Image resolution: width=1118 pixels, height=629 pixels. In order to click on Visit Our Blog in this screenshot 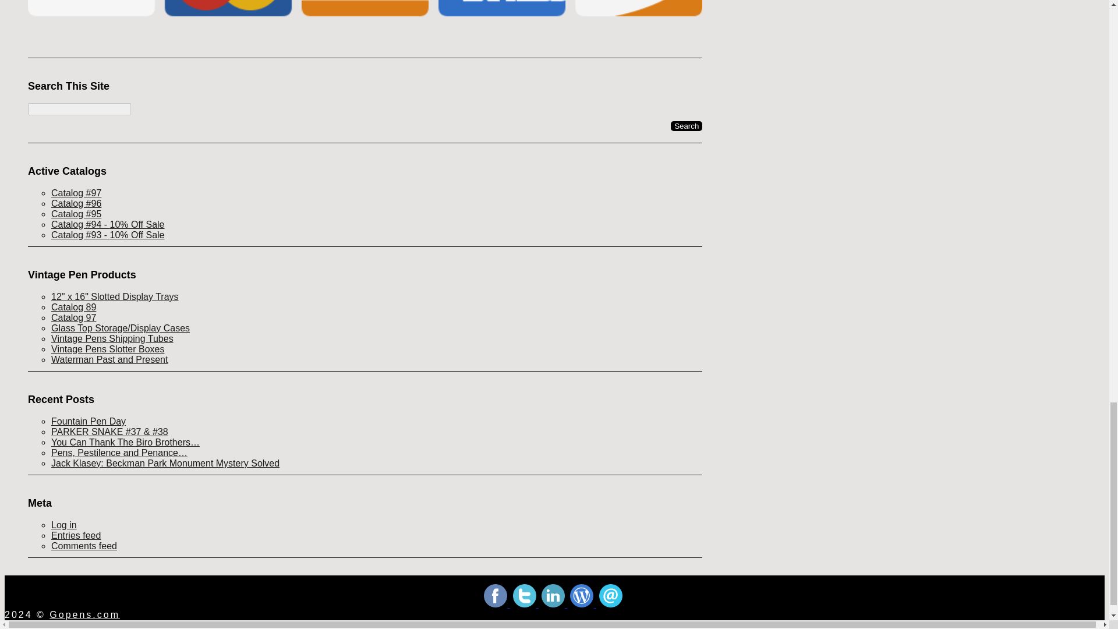, I will do `click(583, 605)`.